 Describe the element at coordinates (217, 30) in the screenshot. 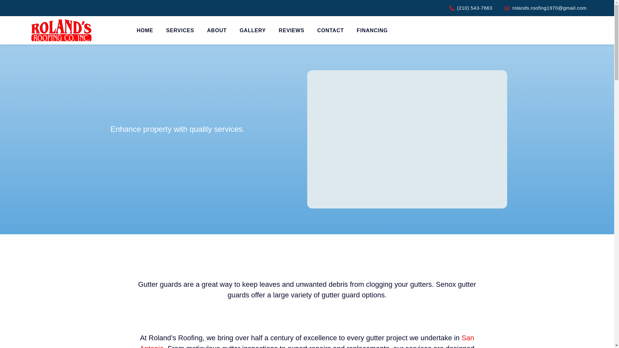

I see `ABOUT` at that location.